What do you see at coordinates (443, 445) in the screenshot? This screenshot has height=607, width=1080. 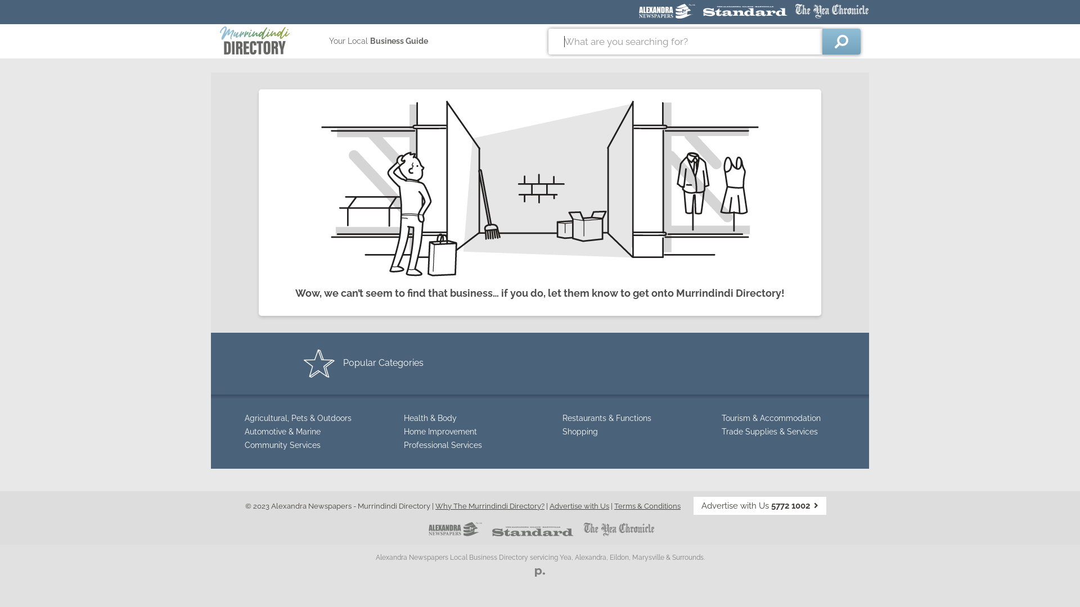 I see `Professional Services` at bounding box center [443, 445].